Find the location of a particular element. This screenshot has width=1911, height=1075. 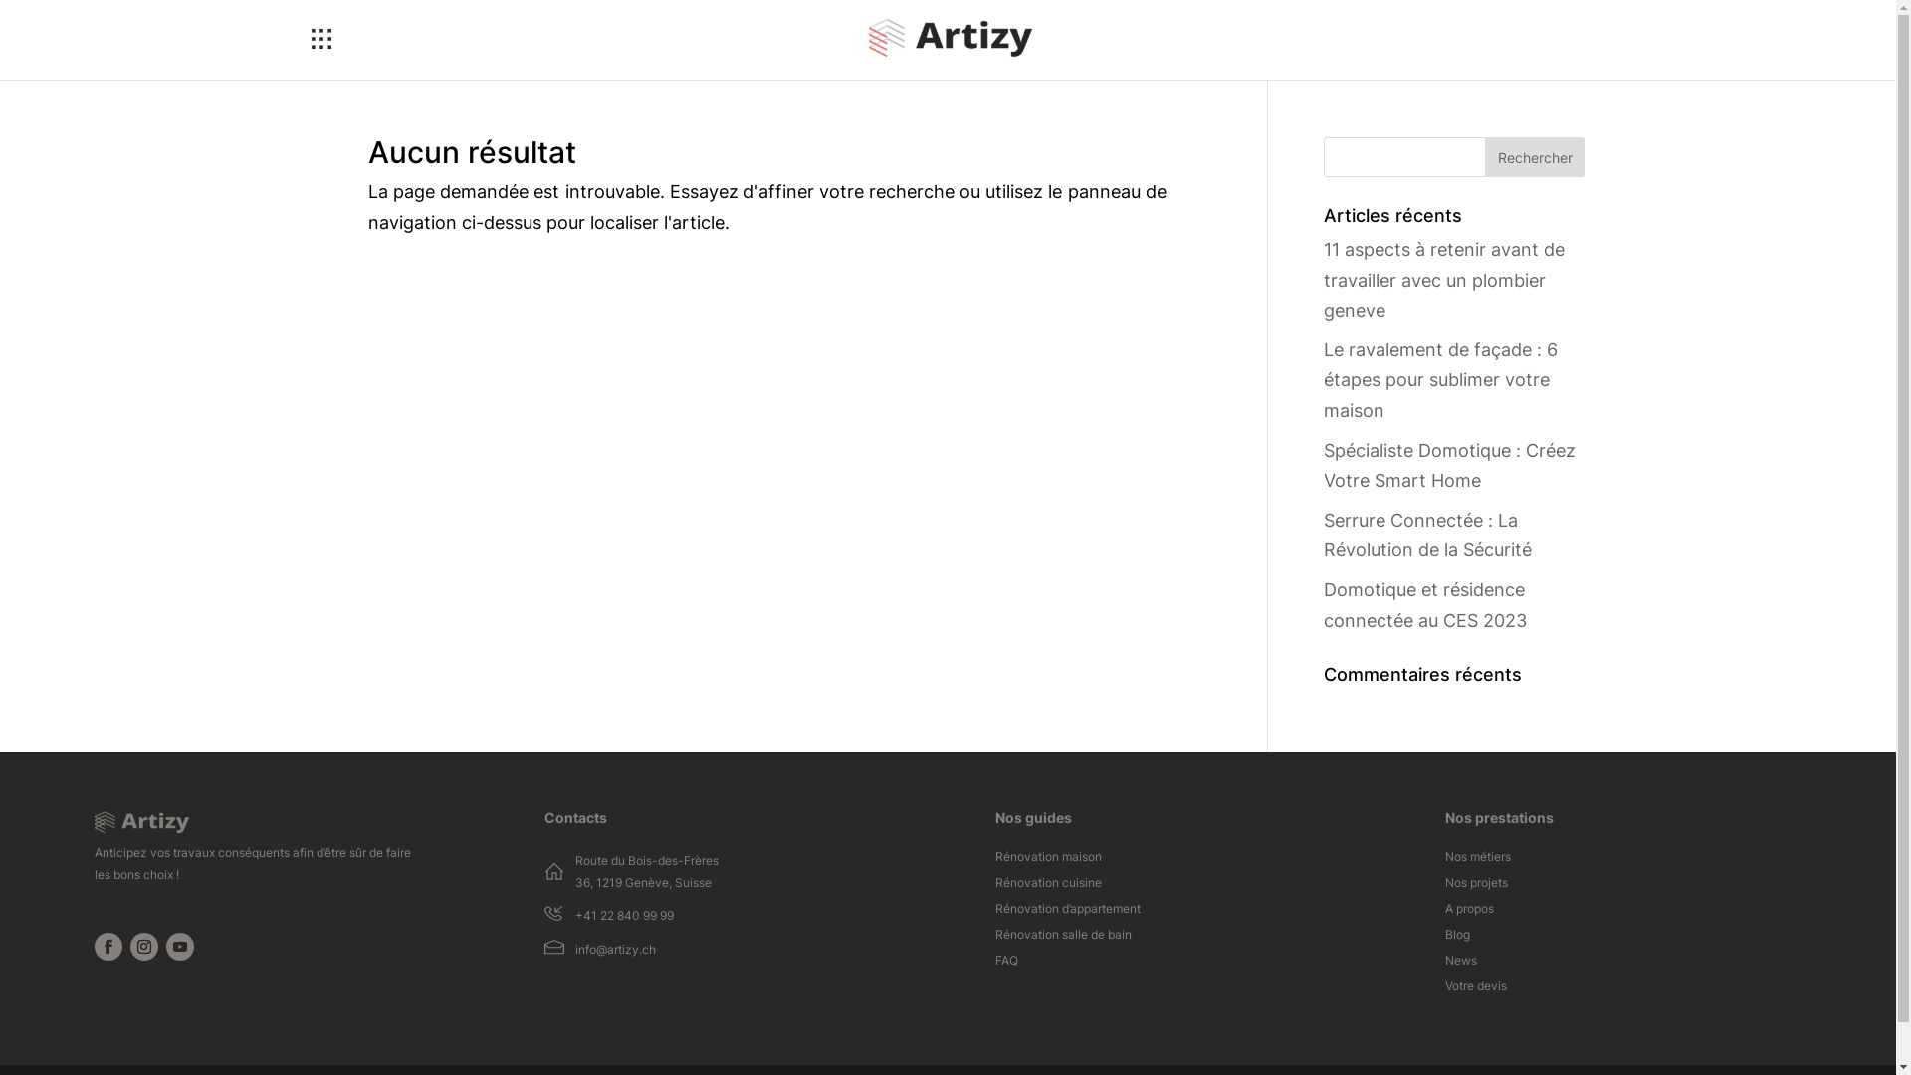

Rechercher is located at coordinates (1535, 157).